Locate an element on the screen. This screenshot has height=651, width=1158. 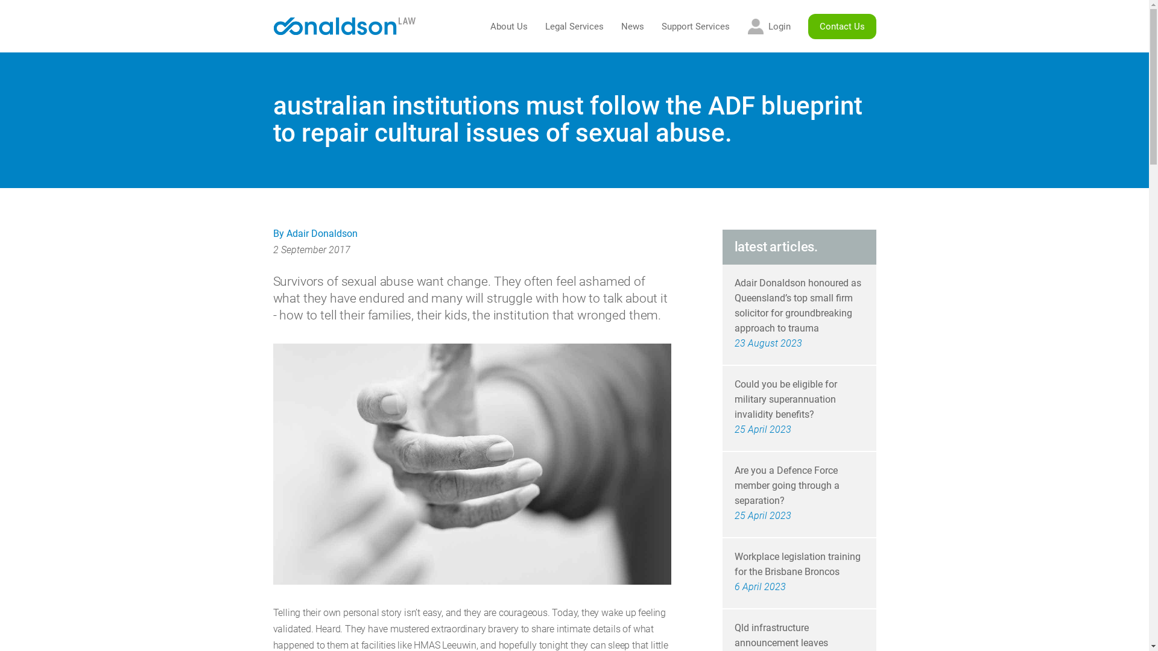
News is located at coordinates (633, 26).